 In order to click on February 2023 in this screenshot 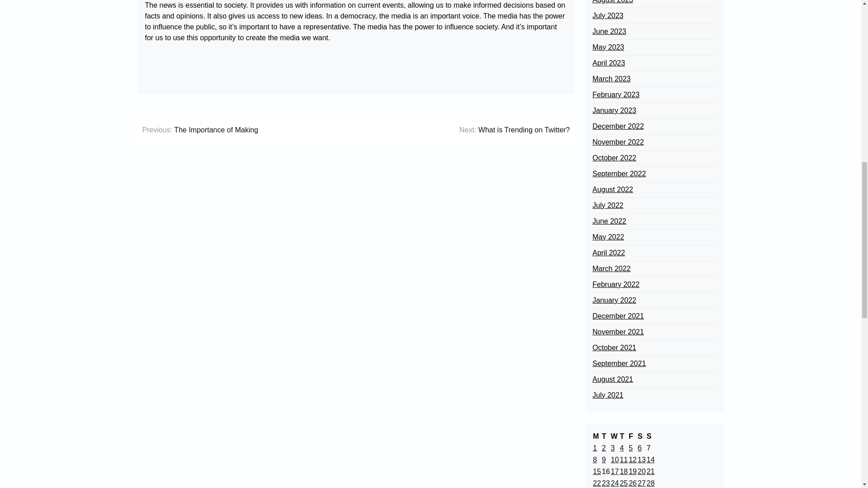, I will do `click(615, 95)`.